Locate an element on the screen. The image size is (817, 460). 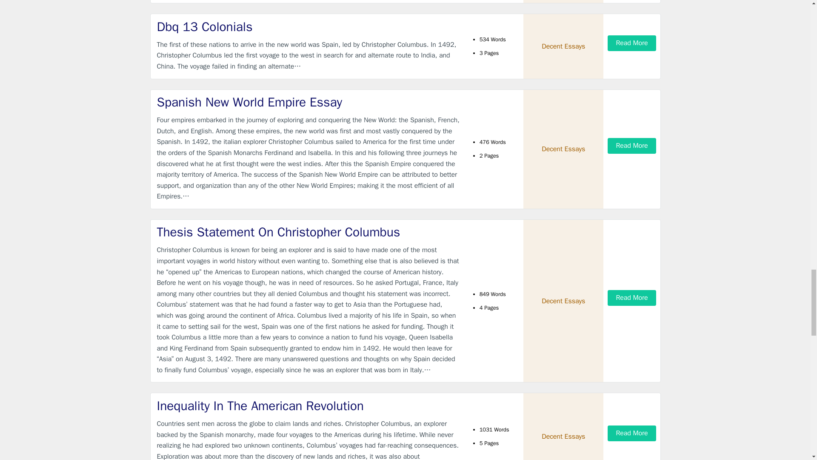
Dbq 13 Colonials is located at coordinates (308, 27).